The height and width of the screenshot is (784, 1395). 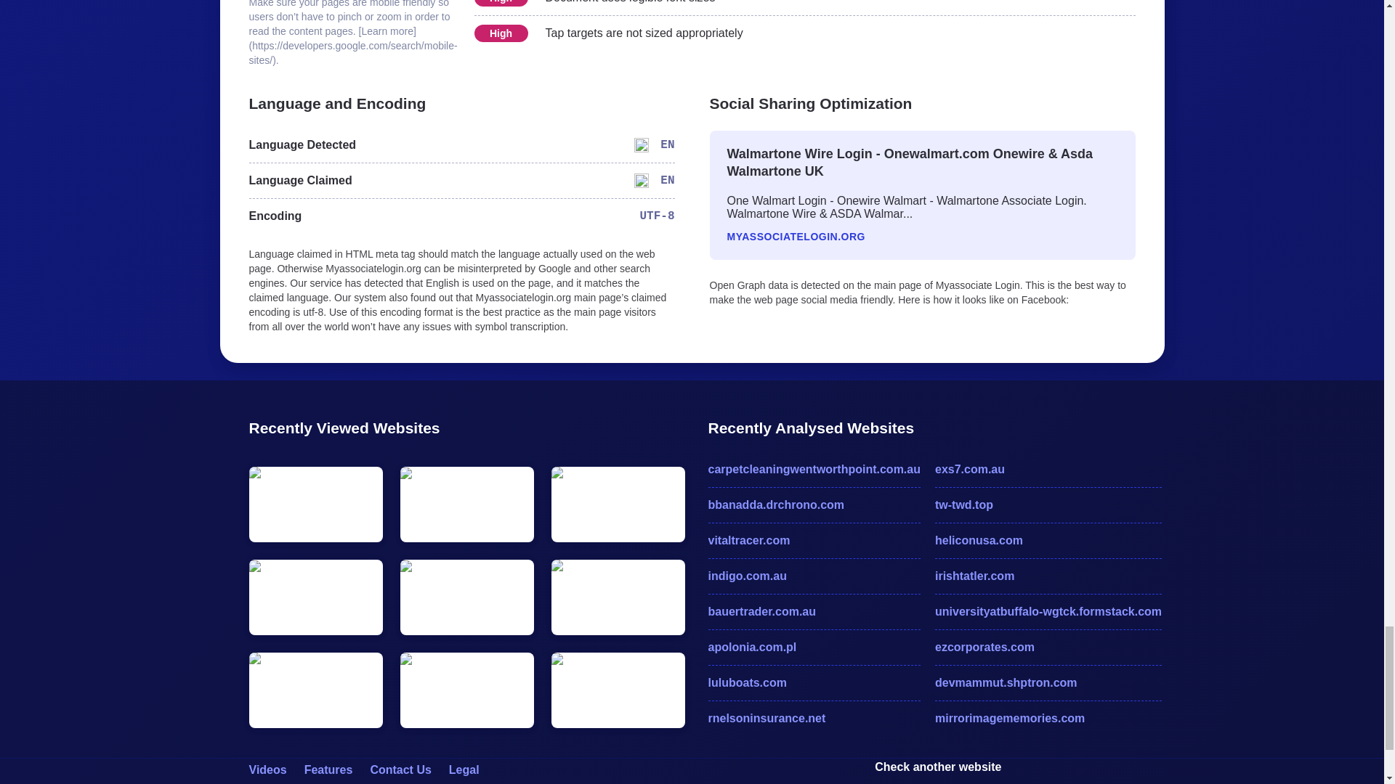 I want to click on heliconusa.com, so click(x=1048, y=541).